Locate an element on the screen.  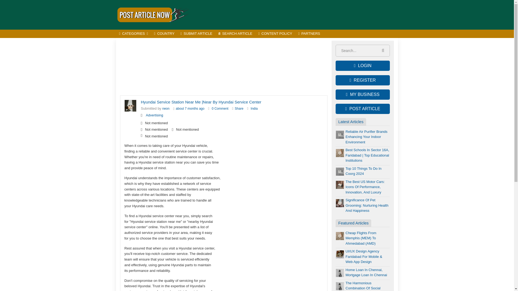
Advertising is located at coordinates (154, 115).